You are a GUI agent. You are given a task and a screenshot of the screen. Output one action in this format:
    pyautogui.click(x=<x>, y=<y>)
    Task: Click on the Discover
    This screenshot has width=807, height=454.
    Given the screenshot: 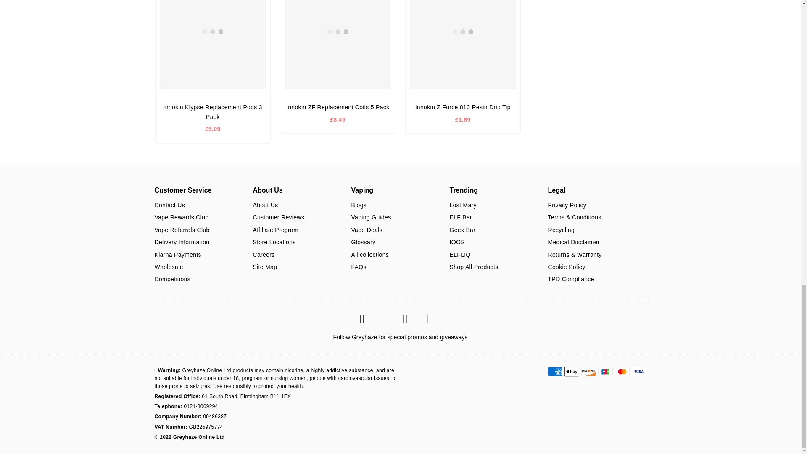 What is the action you would take?
    pyautogui.click(x=588, y=372)
    